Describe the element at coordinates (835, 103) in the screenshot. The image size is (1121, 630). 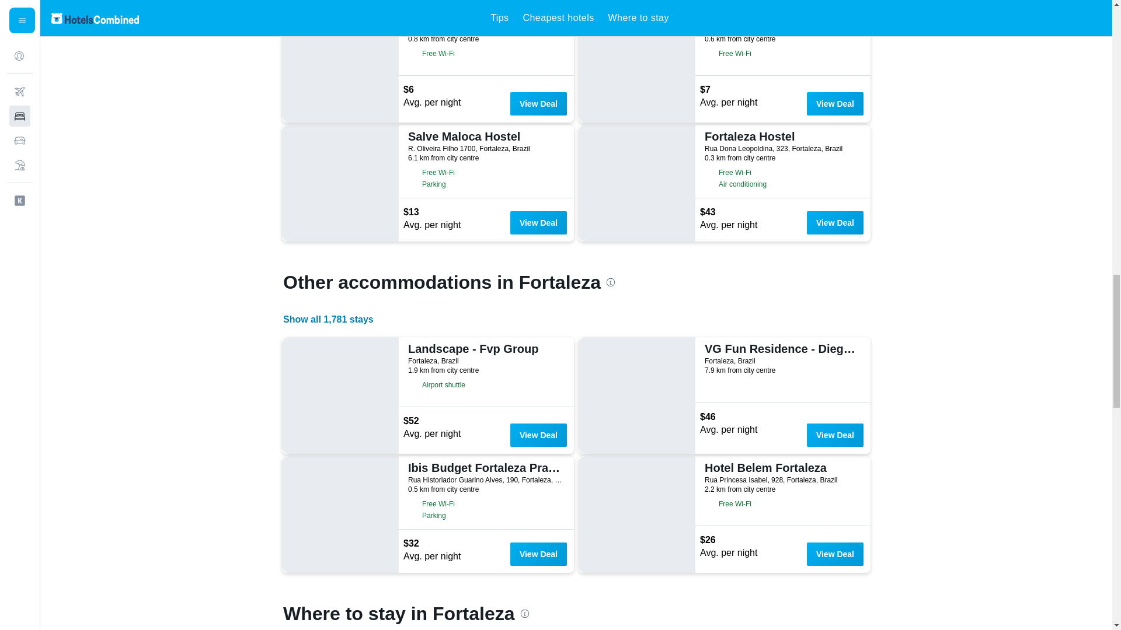
I see `View Deal` at that location.